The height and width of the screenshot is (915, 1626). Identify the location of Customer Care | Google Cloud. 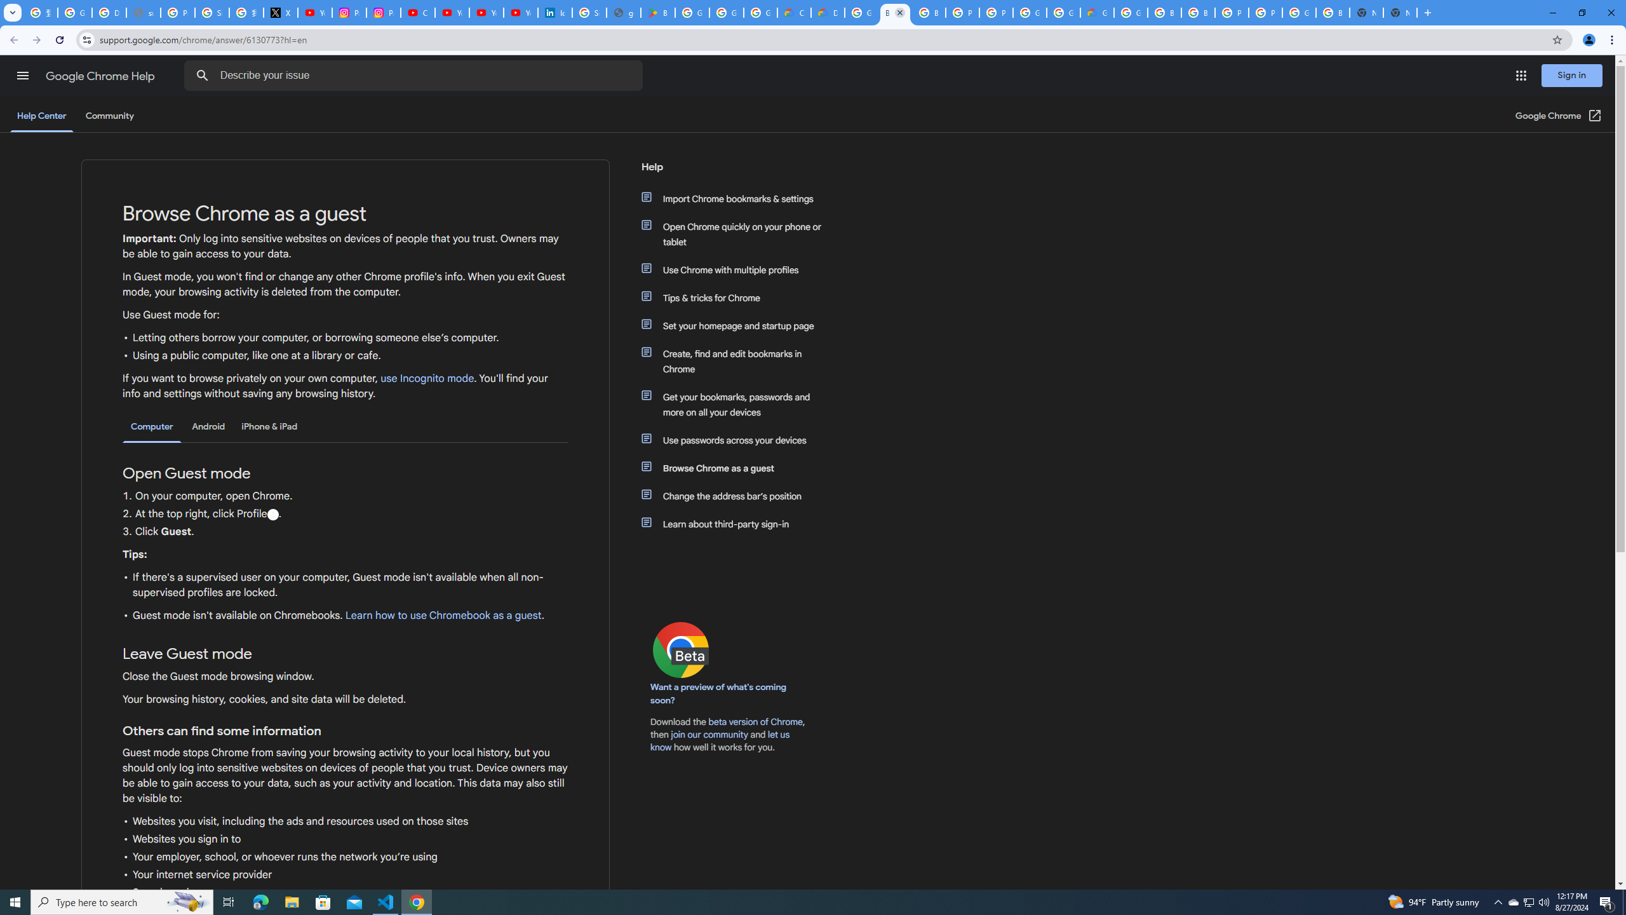
(794, 13).